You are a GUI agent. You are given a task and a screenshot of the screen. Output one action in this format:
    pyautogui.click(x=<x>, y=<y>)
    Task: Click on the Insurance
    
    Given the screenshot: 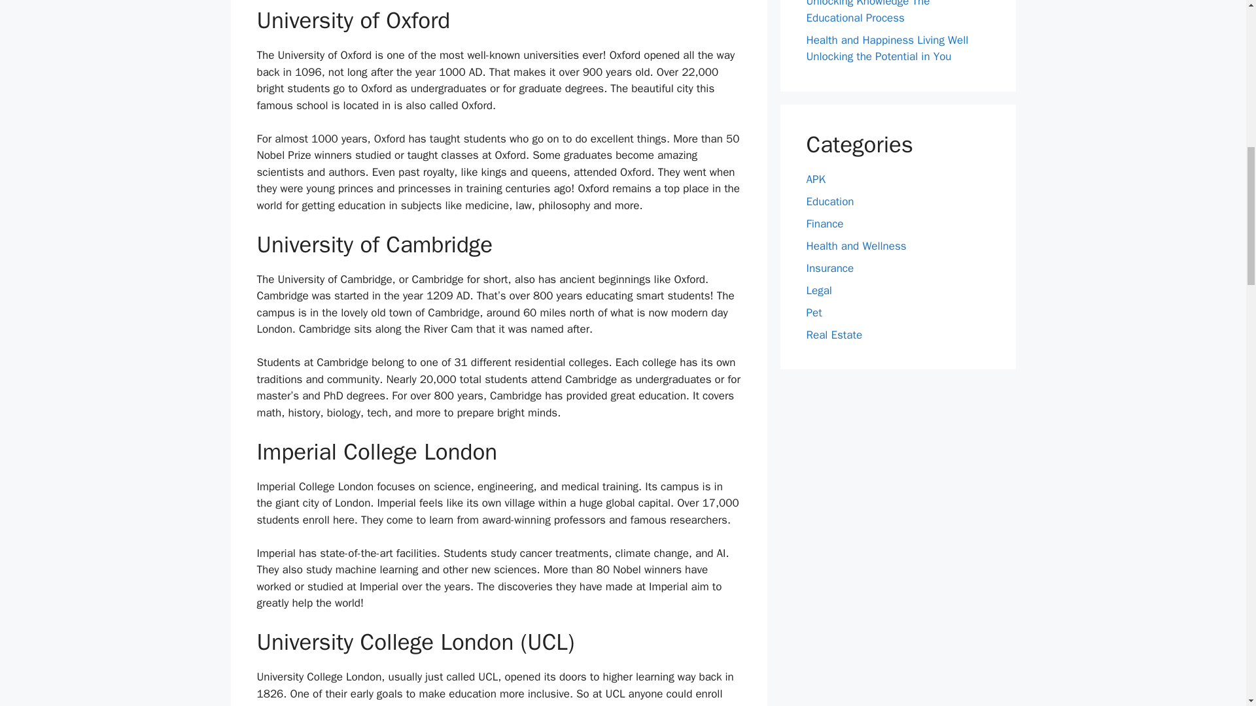 What is the action you would take?
    pyautogui.click(x=829, y=268)
    